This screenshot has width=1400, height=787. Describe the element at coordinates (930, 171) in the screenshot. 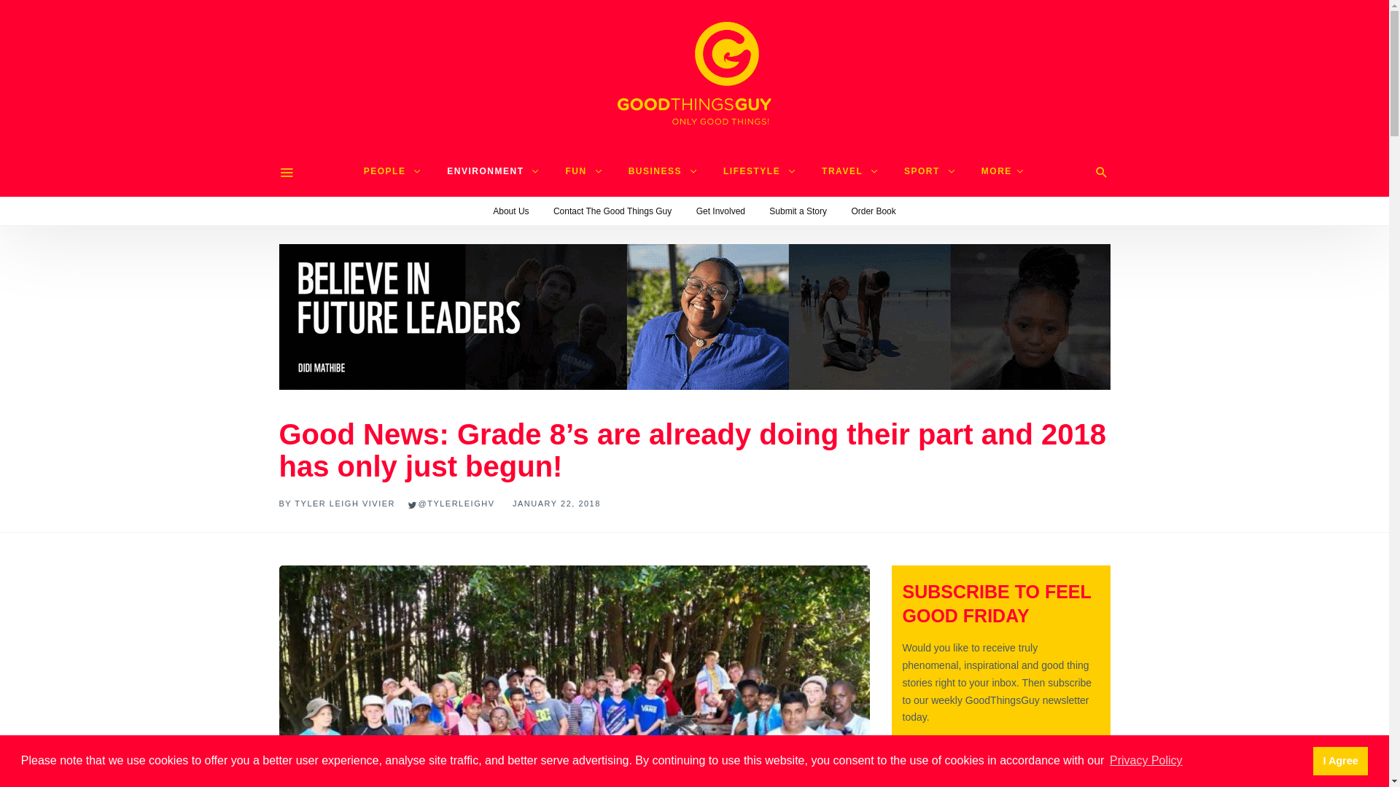

I see `SPORT` at that location.